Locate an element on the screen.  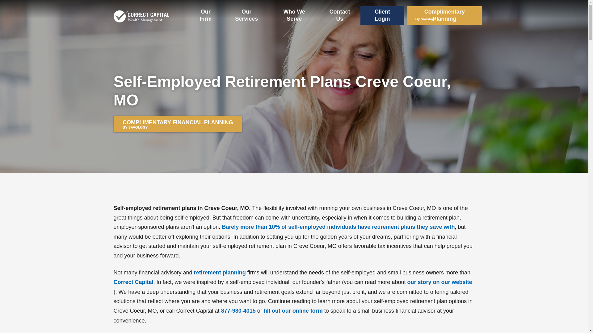
our story on our website is located at coordinates (439, 282).